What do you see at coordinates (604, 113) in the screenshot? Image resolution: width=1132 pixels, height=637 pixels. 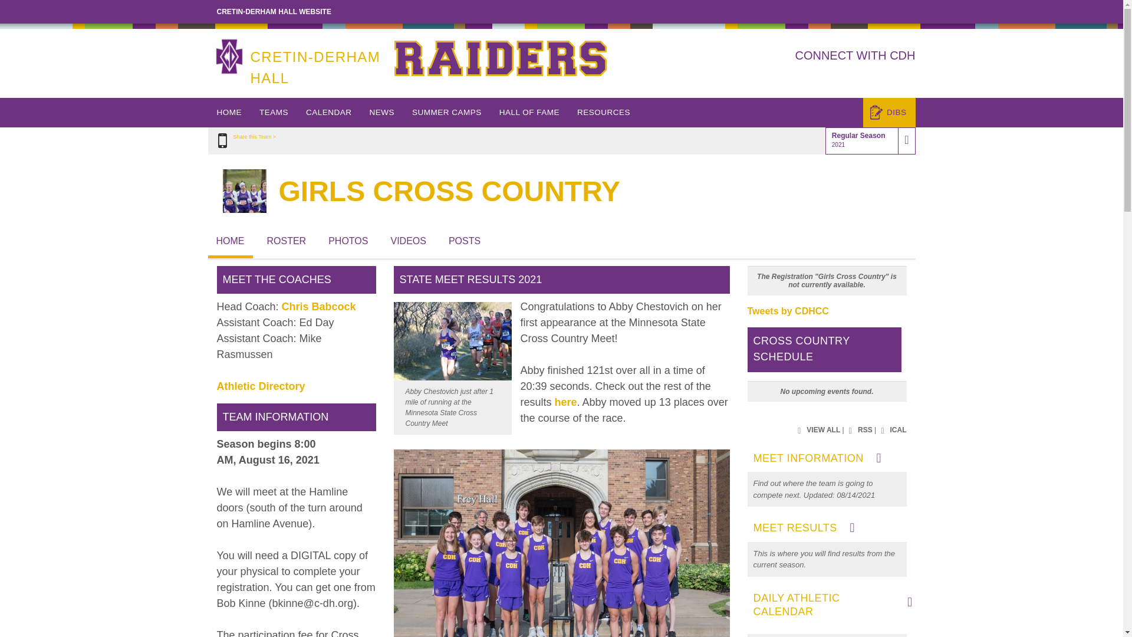 I see `click to go to 'Resources'` at bounding box center [604, 113].